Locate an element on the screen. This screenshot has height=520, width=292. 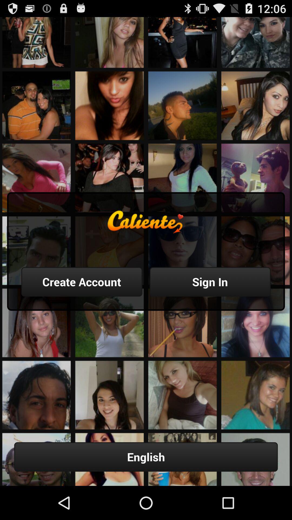
launch button at the bottom is located at coordinates (146, 457).